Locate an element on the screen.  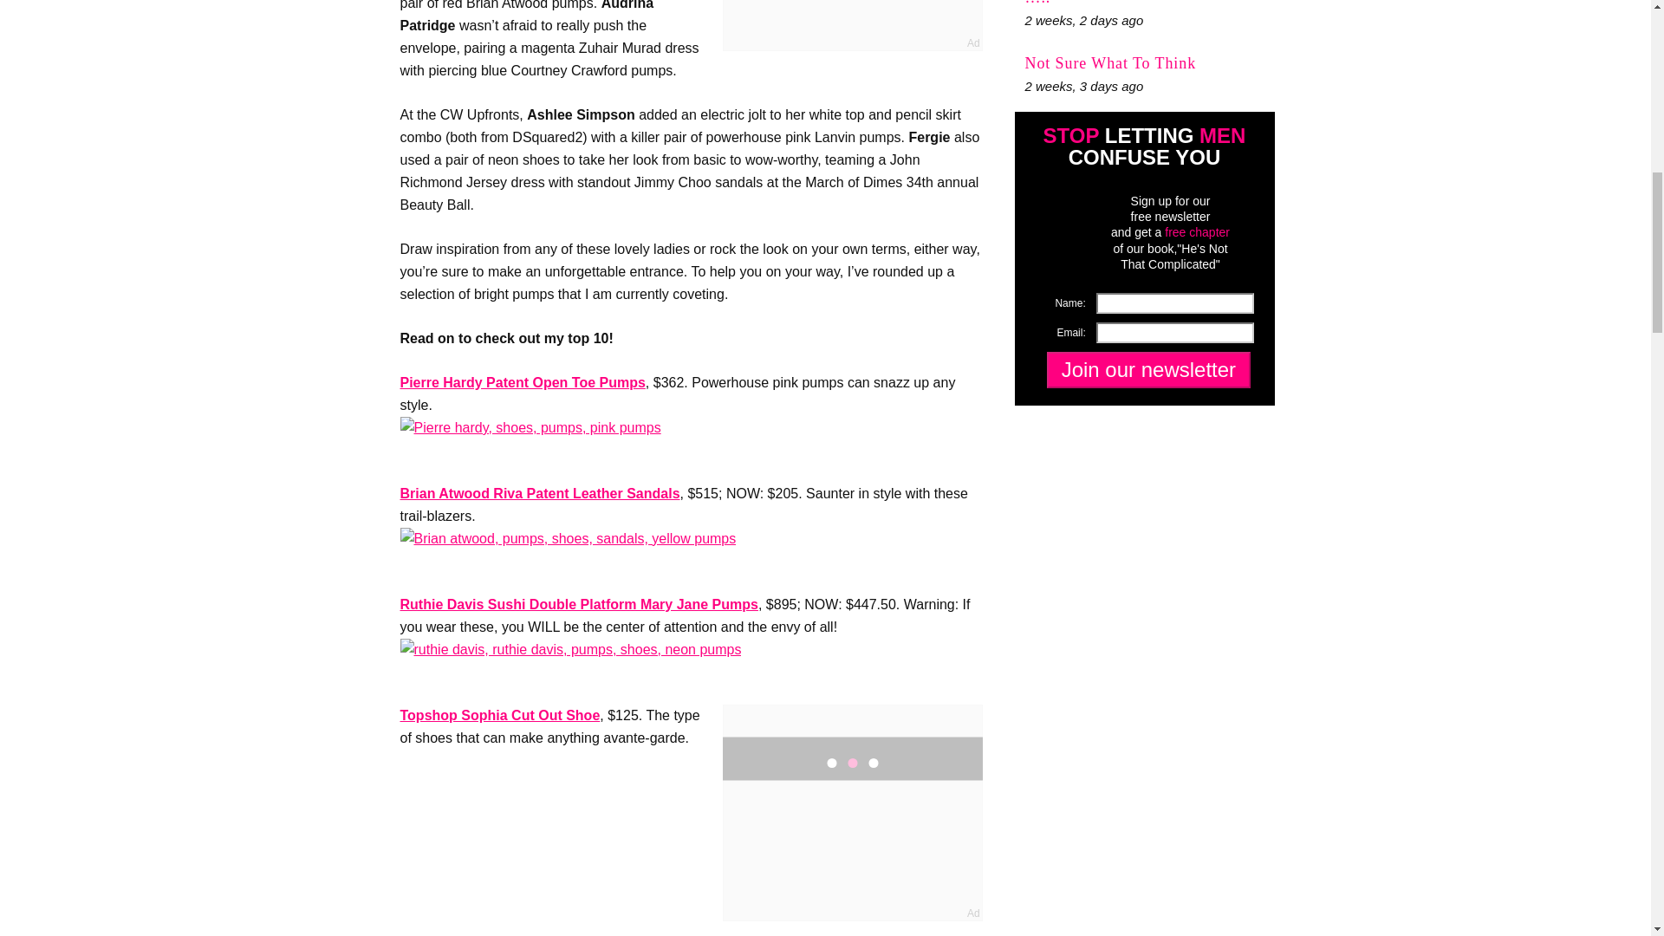
Topshop Sophia Cut Out Shoe is located at coordinates (501, 714).